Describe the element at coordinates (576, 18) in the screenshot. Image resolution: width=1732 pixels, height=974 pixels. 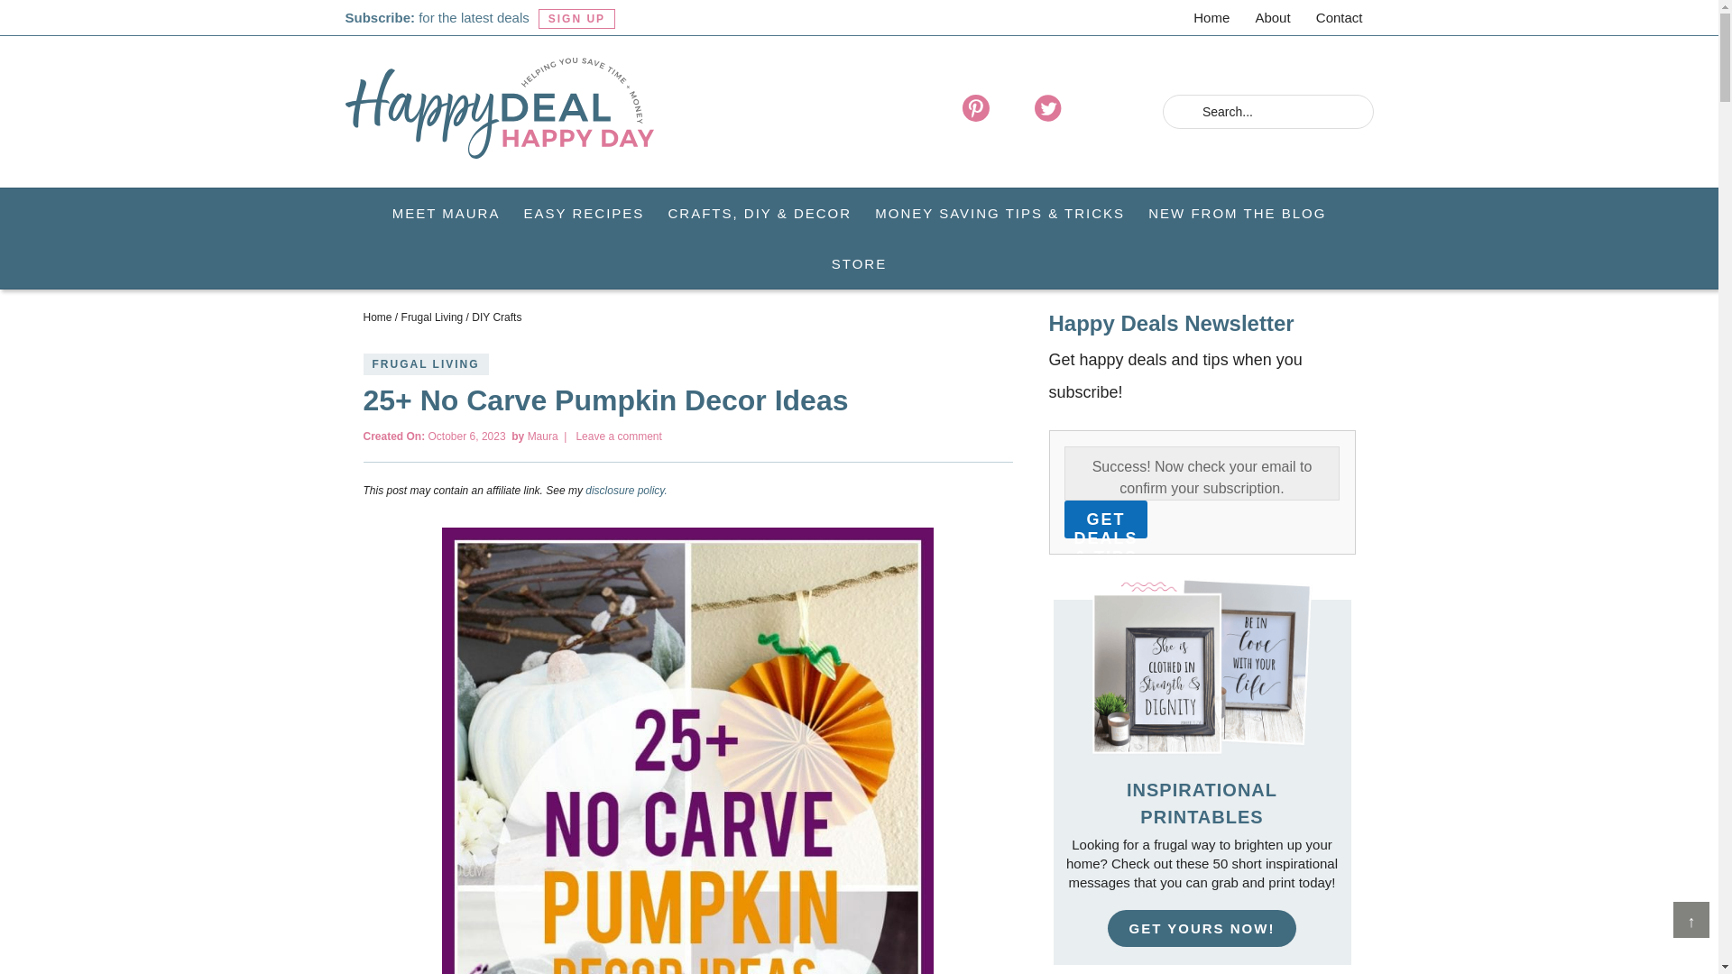
I see `SIGN UP` at that location.